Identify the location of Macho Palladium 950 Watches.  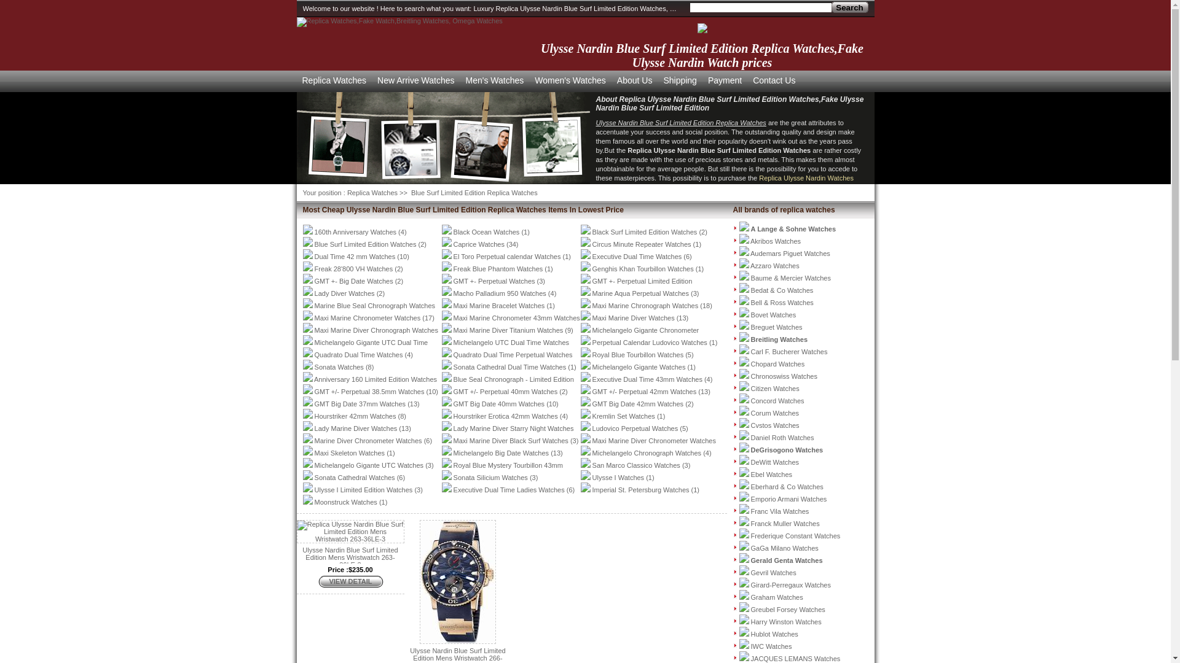
(500, 293).